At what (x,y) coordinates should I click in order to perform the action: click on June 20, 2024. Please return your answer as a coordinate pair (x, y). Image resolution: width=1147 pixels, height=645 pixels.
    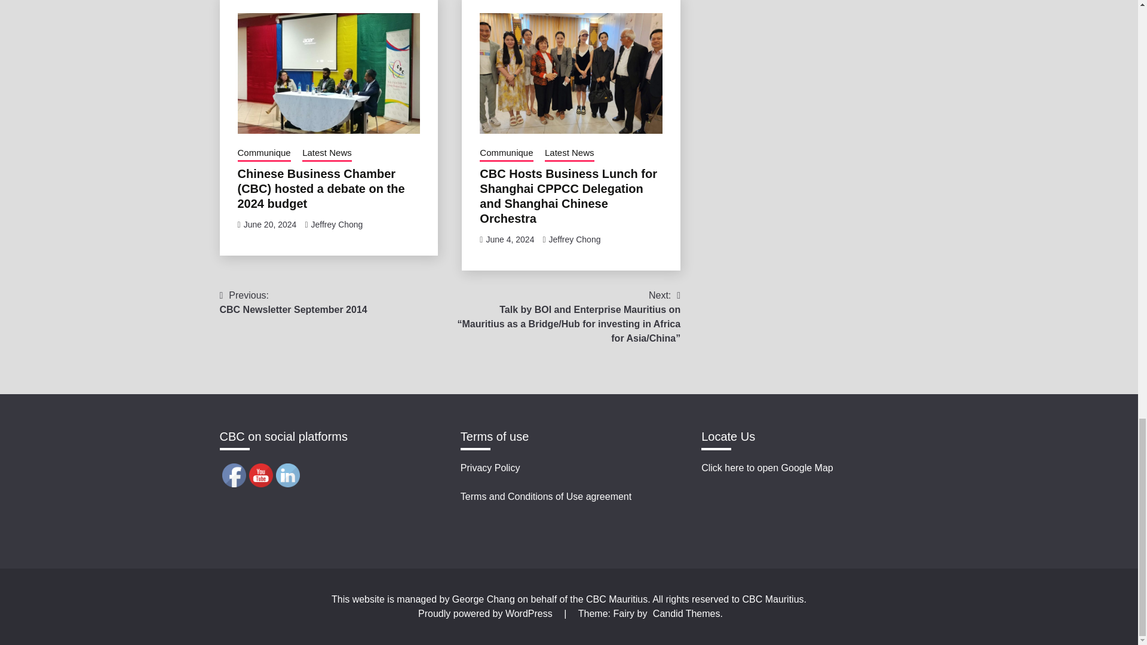
    Looking at the image, I should click on (270, 225).